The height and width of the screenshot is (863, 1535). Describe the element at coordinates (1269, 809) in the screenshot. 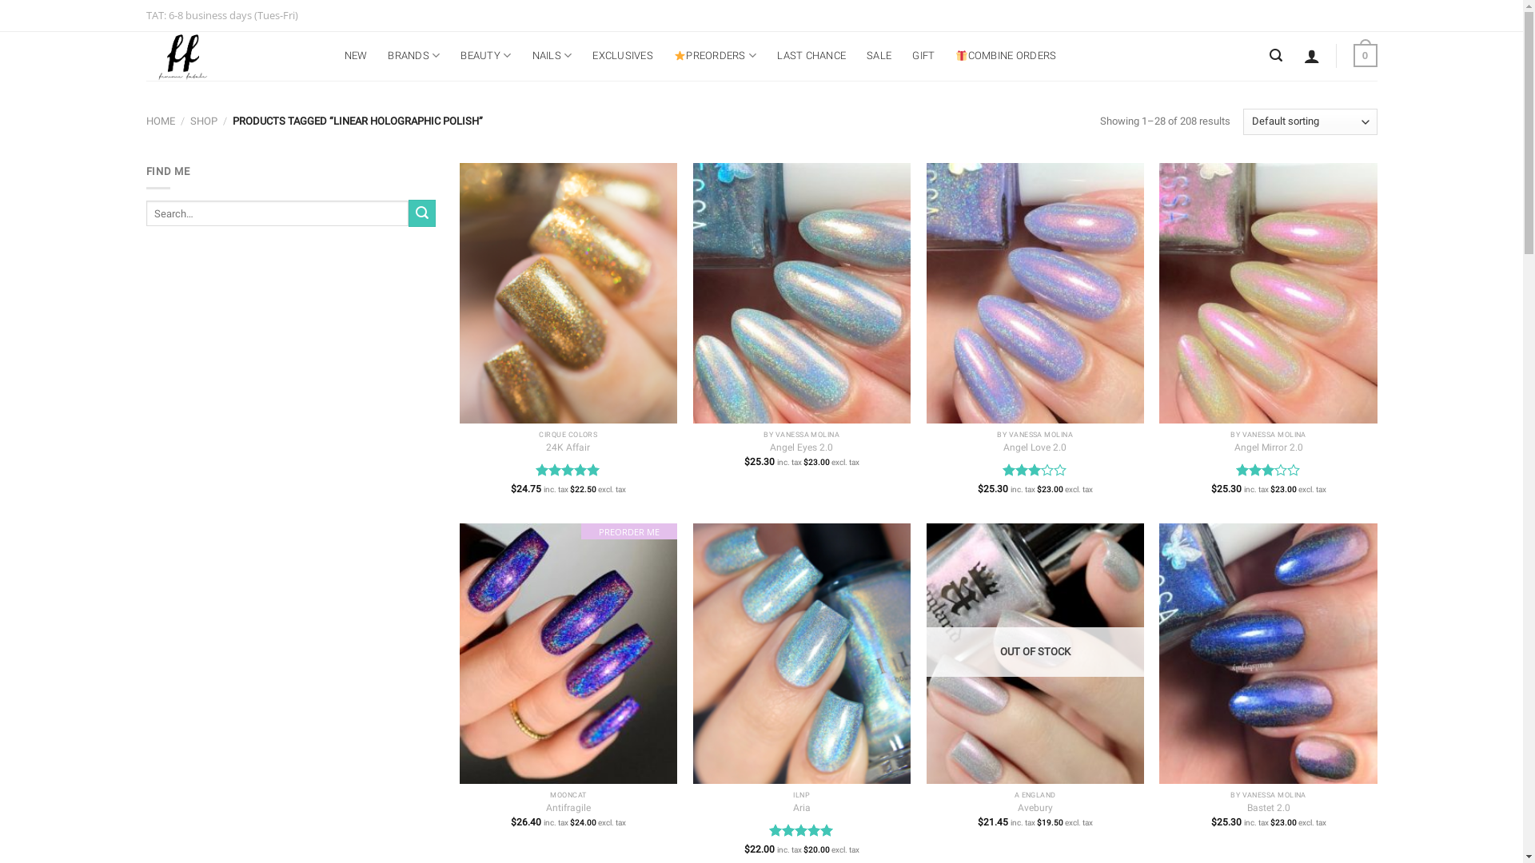

I see `Bastet 2.0` at that location.